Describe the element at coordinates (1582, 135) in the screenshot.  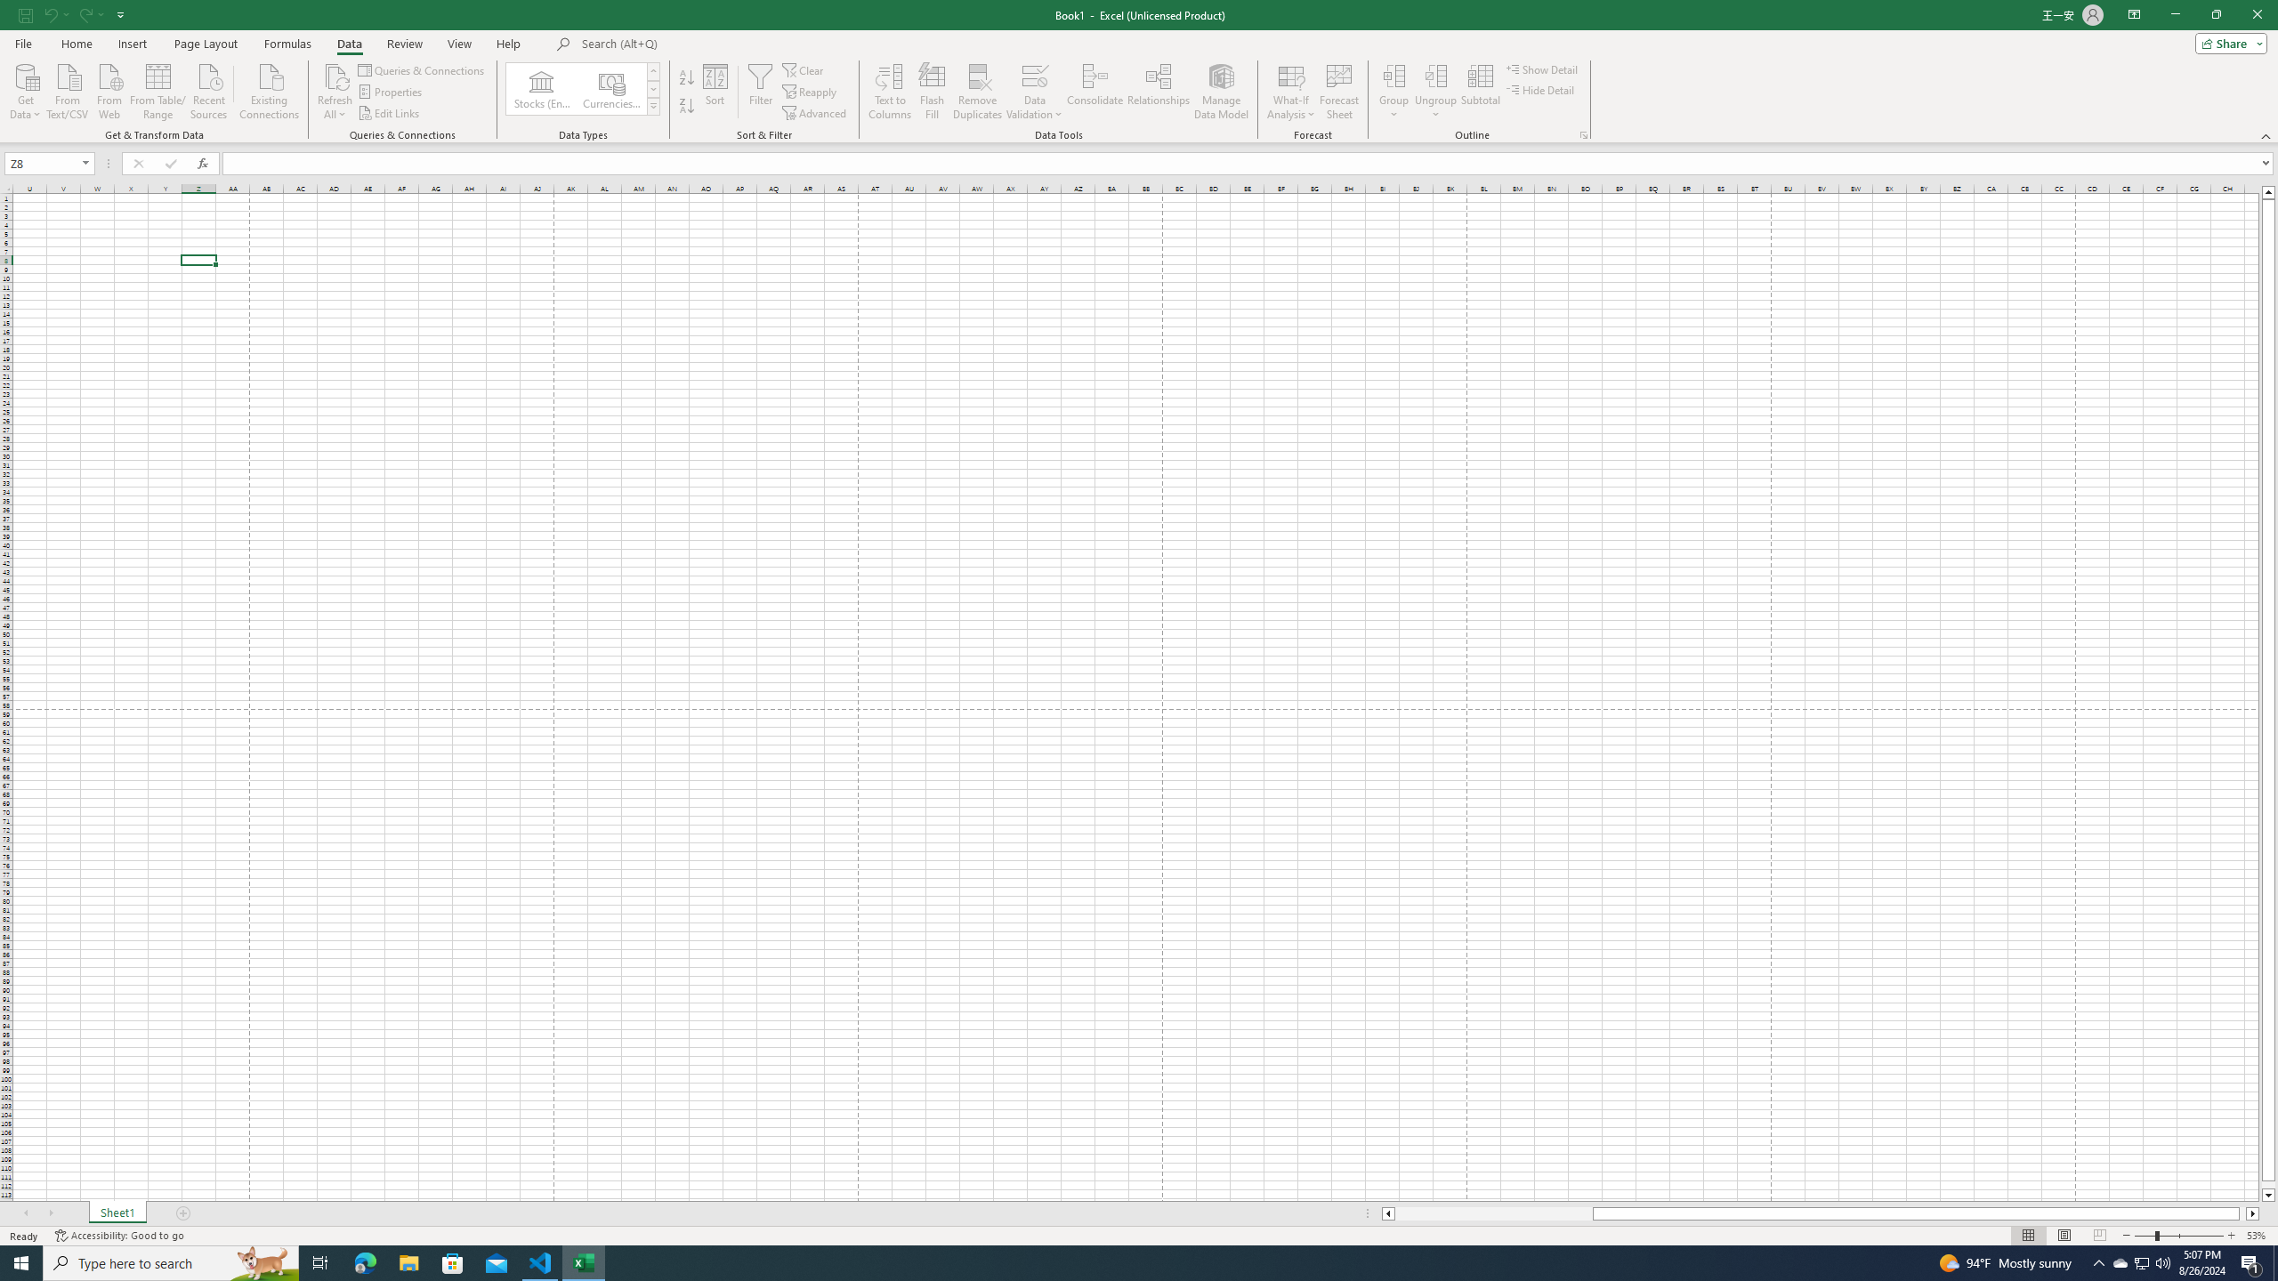
I see `Group and Outline Settings` at that location.